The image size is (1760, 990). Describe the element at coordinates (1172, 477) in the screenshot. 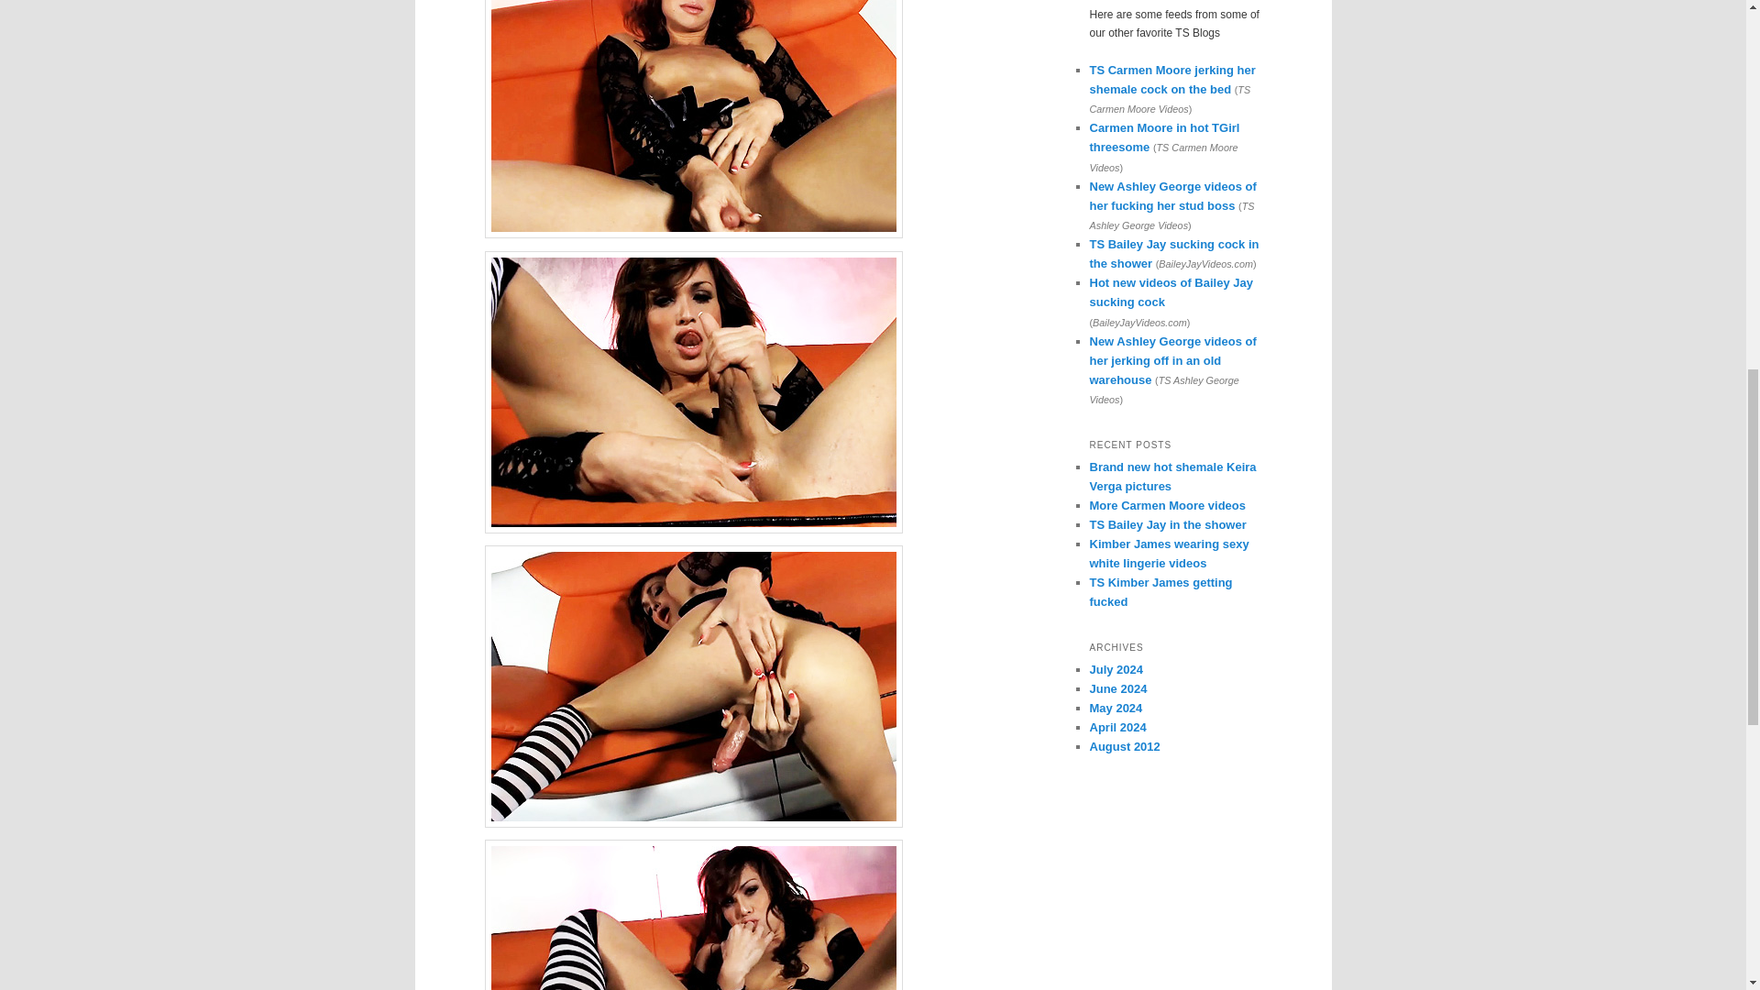

I see `Brand new hot shemale Keira Verga pictures` at that location.